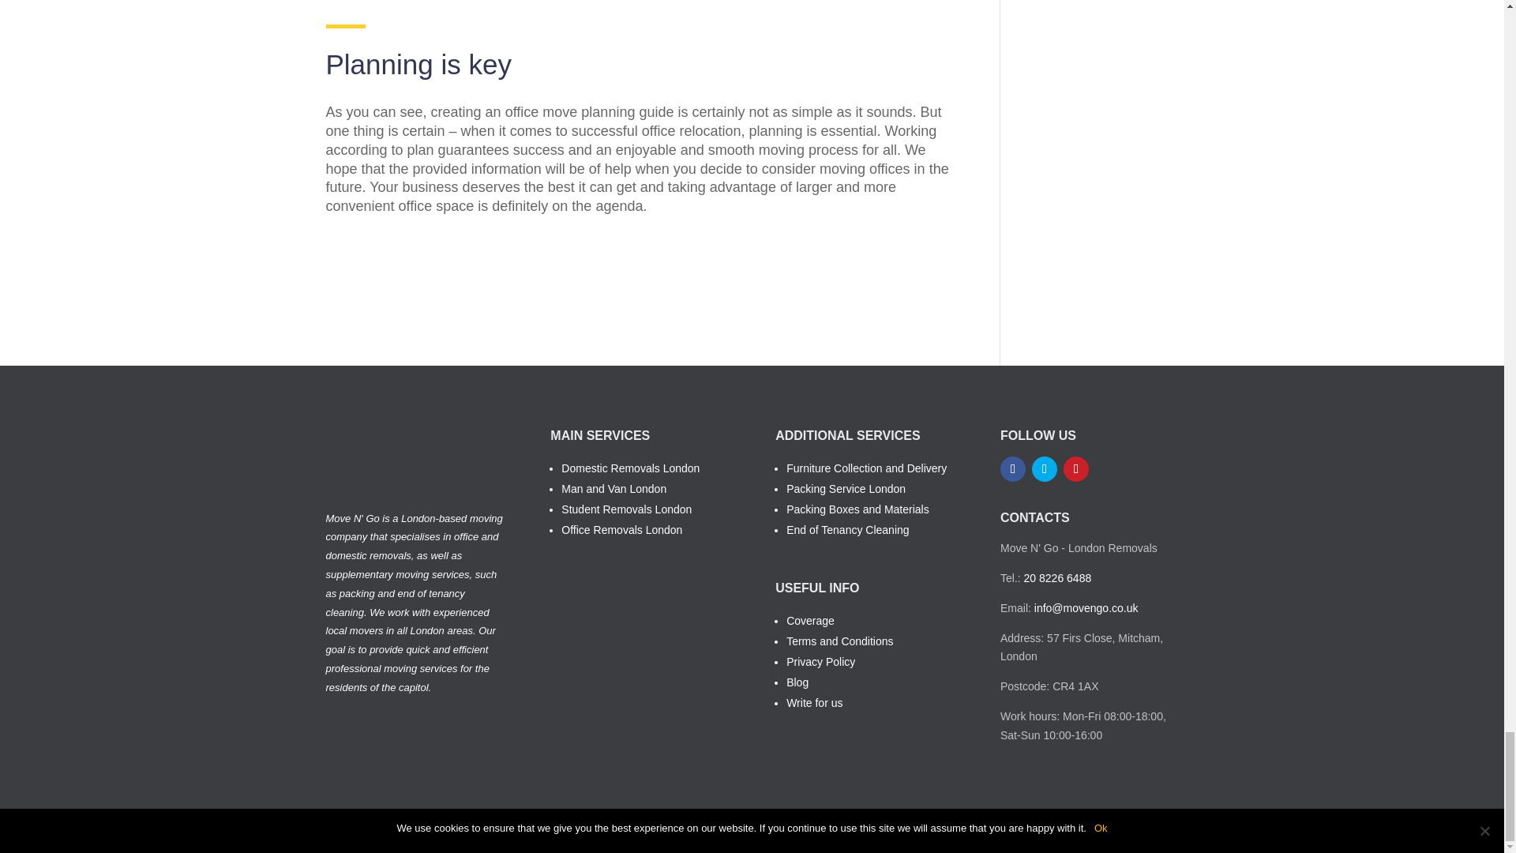 The width and height of the screenshot is (1516, 853). Describe the element at coordinates (839, 641) in the screenshot. I see `Terms and Conditions` at that location.